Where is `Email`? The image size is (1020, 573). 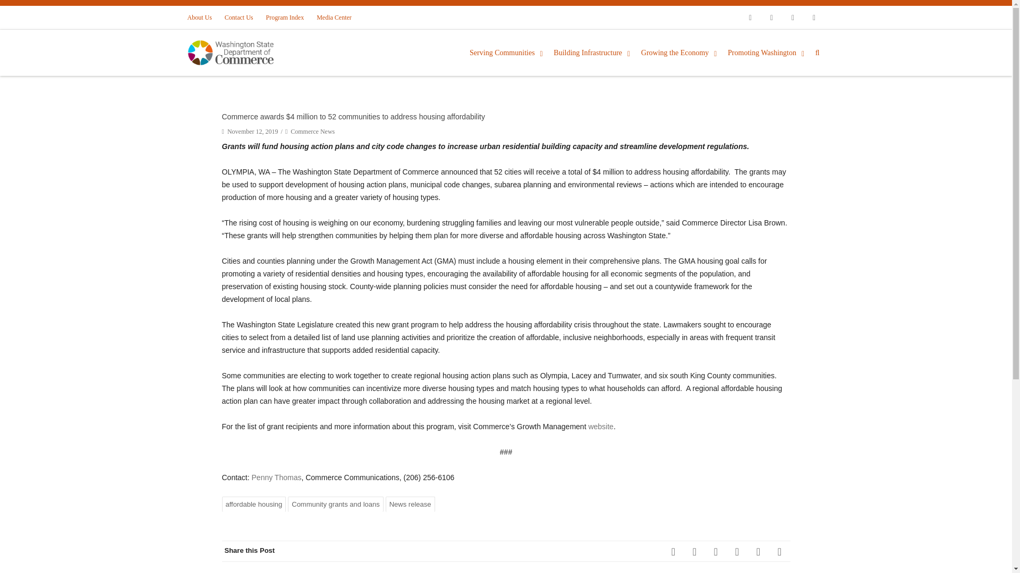 Email is located at coordinates (780, 551).